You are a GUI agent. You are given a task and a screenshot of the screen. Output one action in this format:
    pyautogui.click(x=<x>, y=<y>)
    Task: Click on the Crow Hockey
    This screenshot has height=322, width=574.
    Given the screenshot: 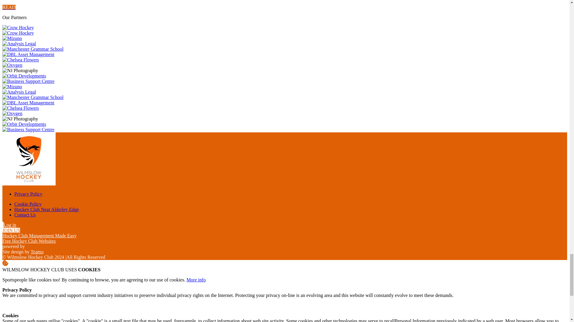 What is the action you would take?
    pyautogui.click(x=18, y=33)
    